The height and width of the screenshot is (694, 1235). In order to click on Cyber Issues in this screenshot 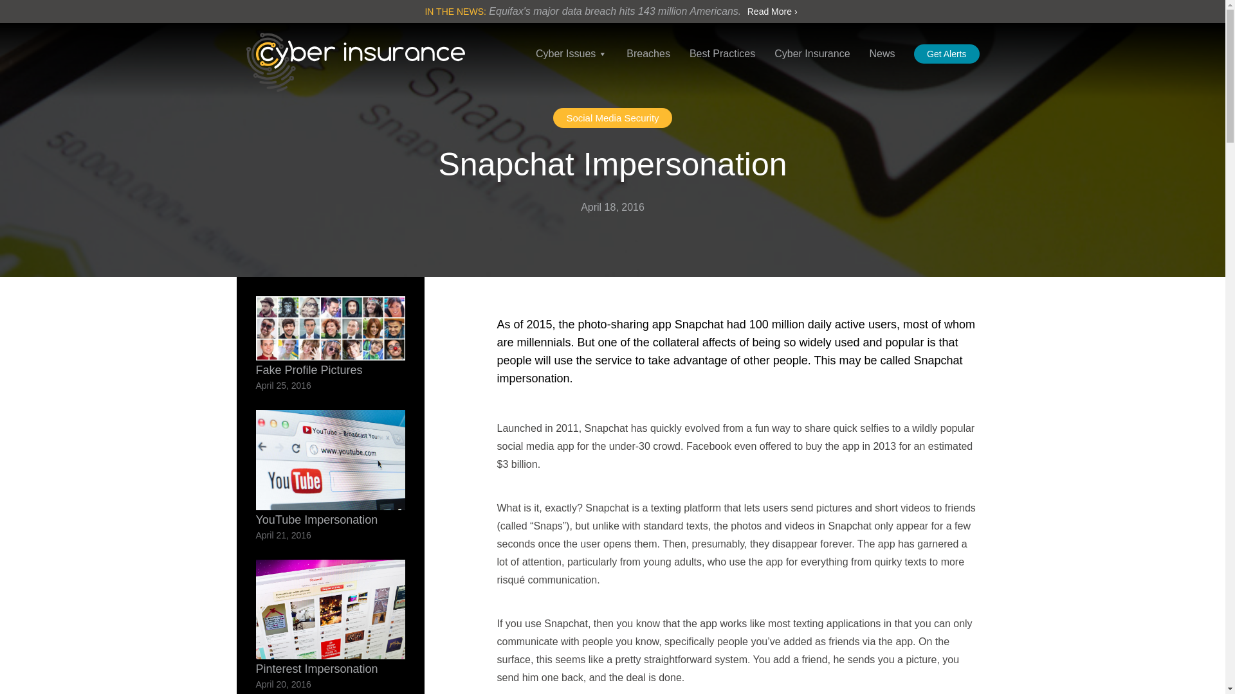, I will do `click(571, 67)`.